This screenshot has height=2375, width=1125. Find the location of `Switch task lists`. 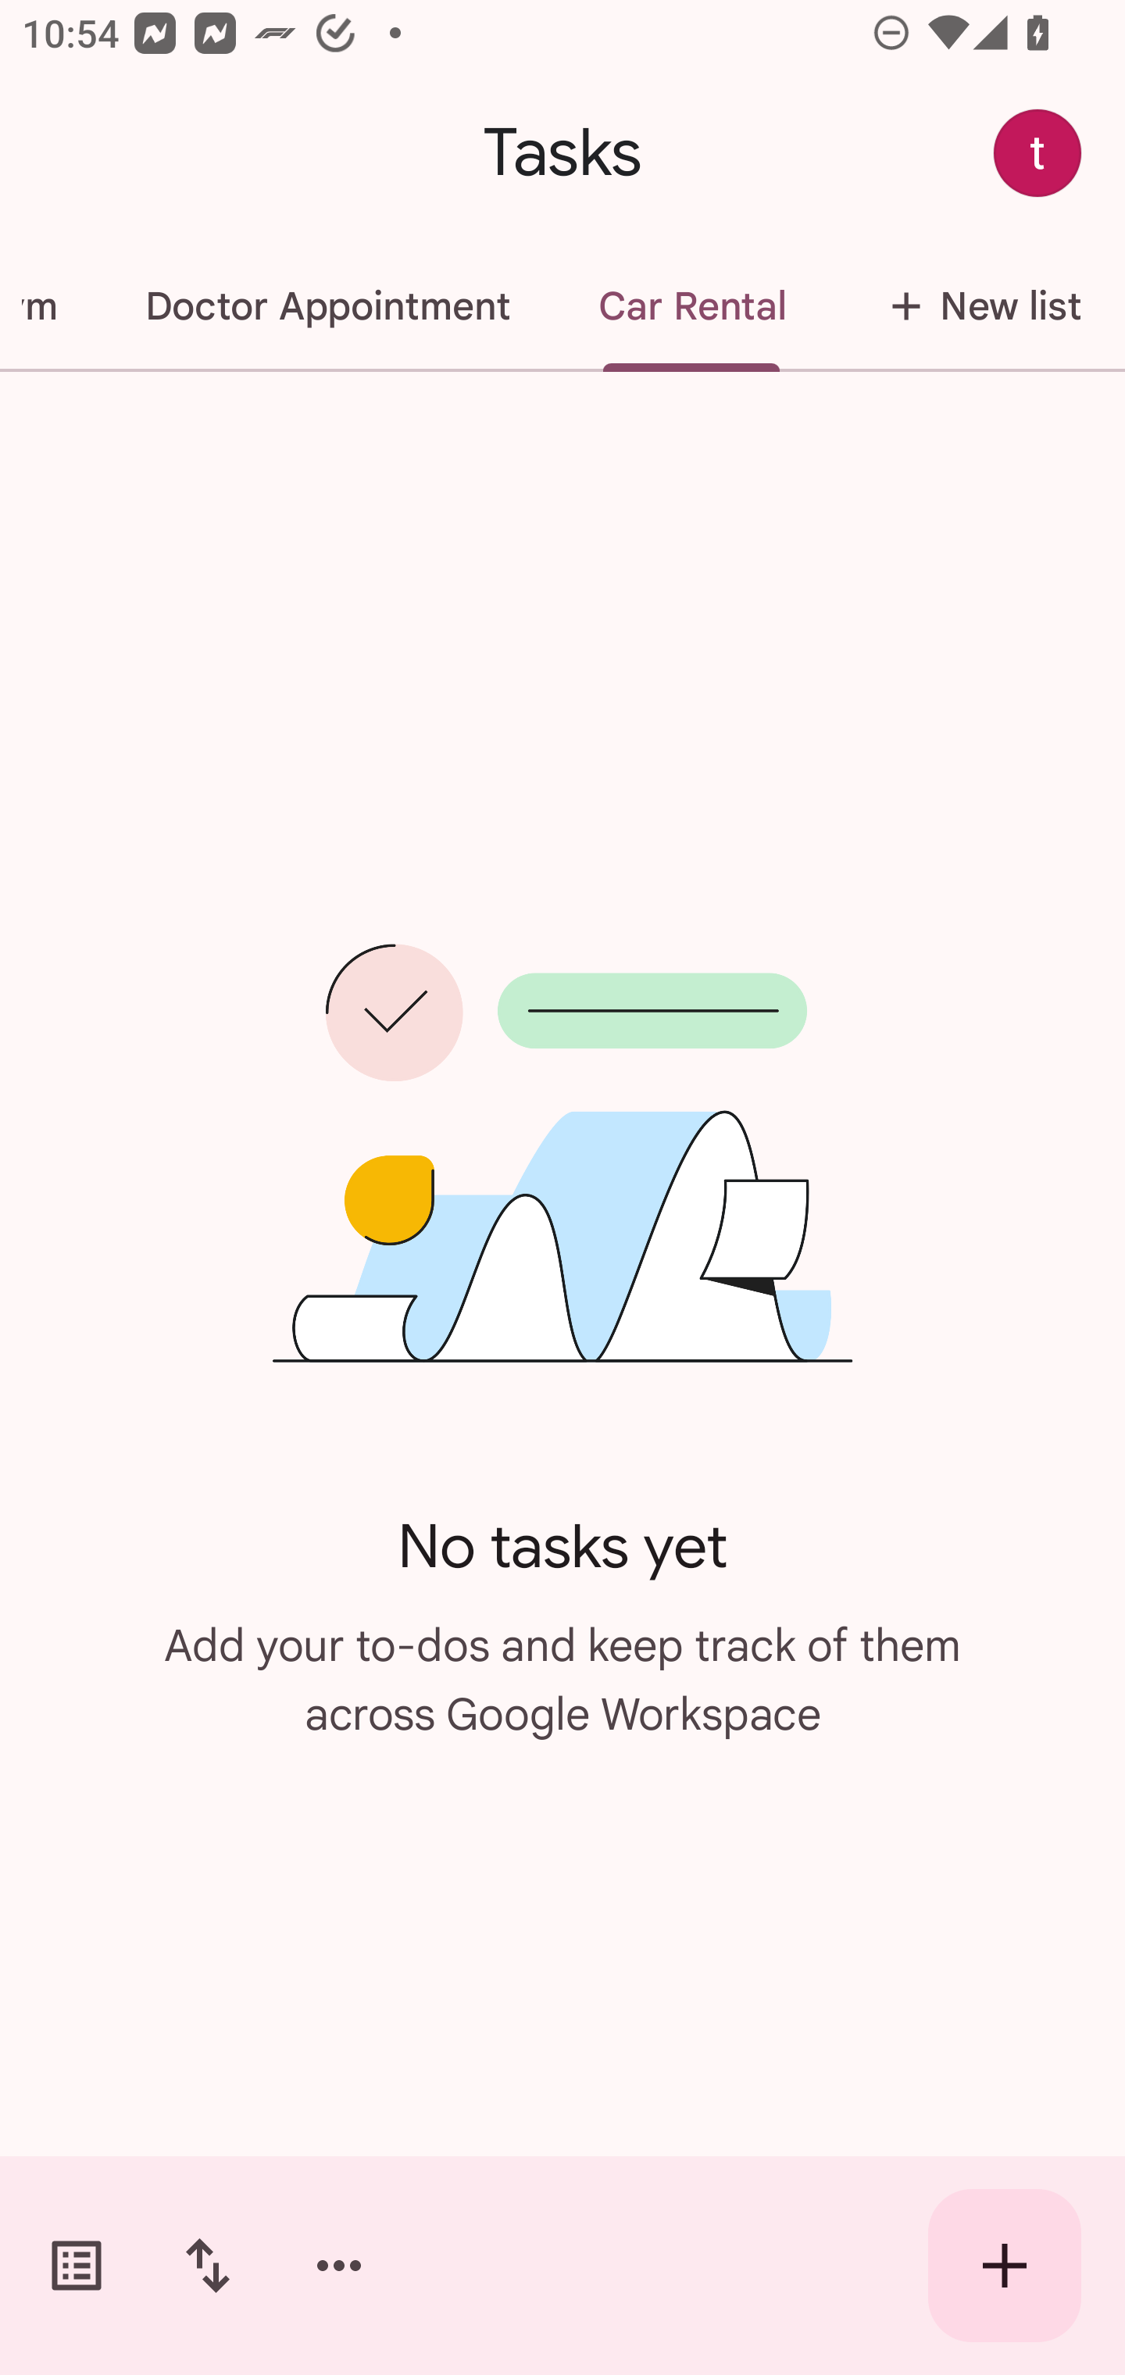

Switch task lists is located at coordinates (77, 2266).